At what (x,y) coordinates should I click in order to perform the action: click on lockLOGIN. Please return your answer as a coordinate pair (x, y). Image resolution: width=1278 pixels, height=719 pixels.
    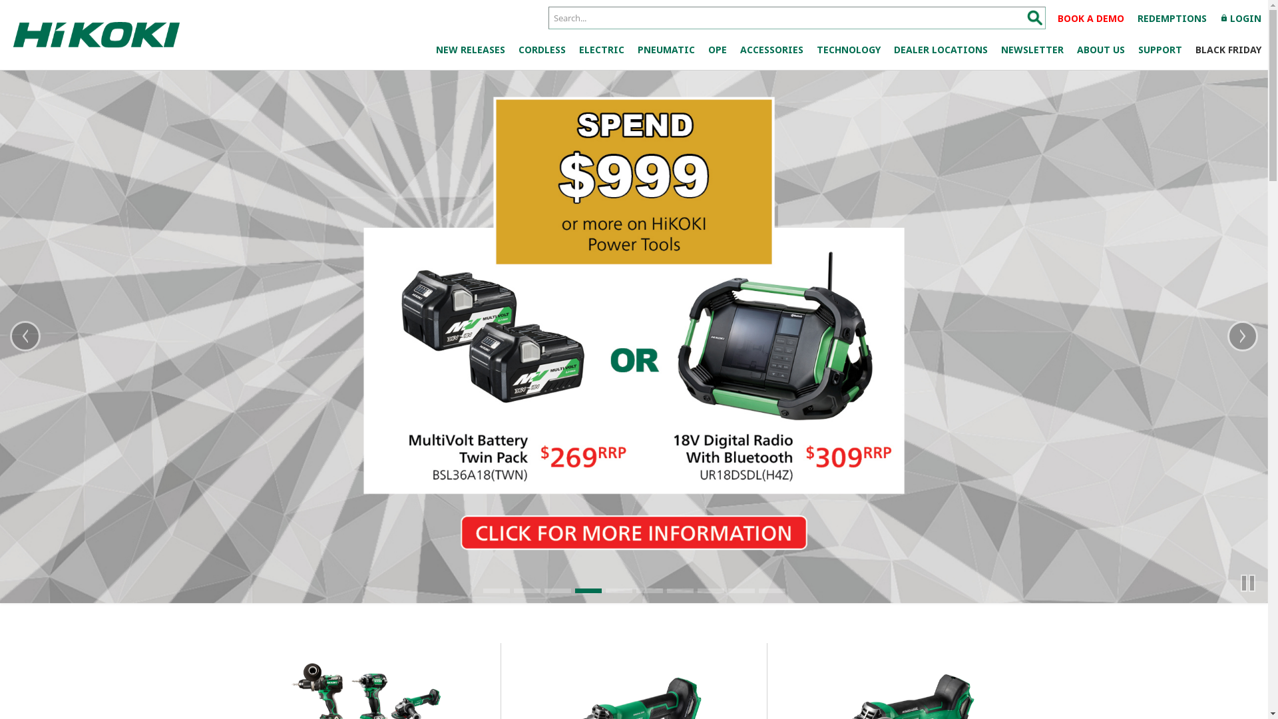
    Looking at the image, I should click on (1241, 19).